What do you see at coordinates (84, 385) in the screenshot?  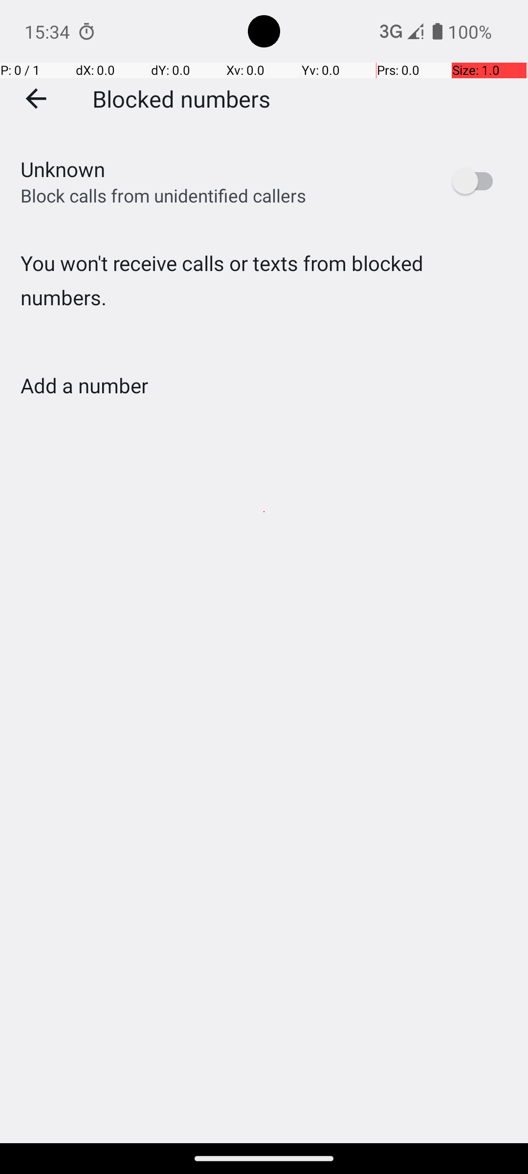 I see `Add a number` at bounding box center [84, 385].